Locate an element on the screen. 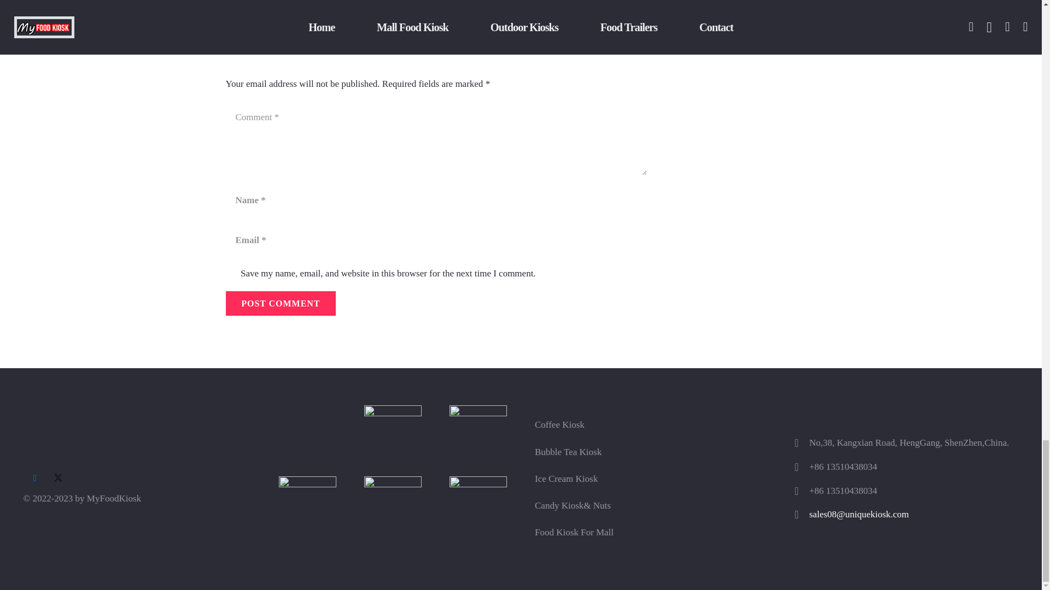 The width and height of the screenshot is (1050, 590). Facebook is located at coordinates (34, 479).